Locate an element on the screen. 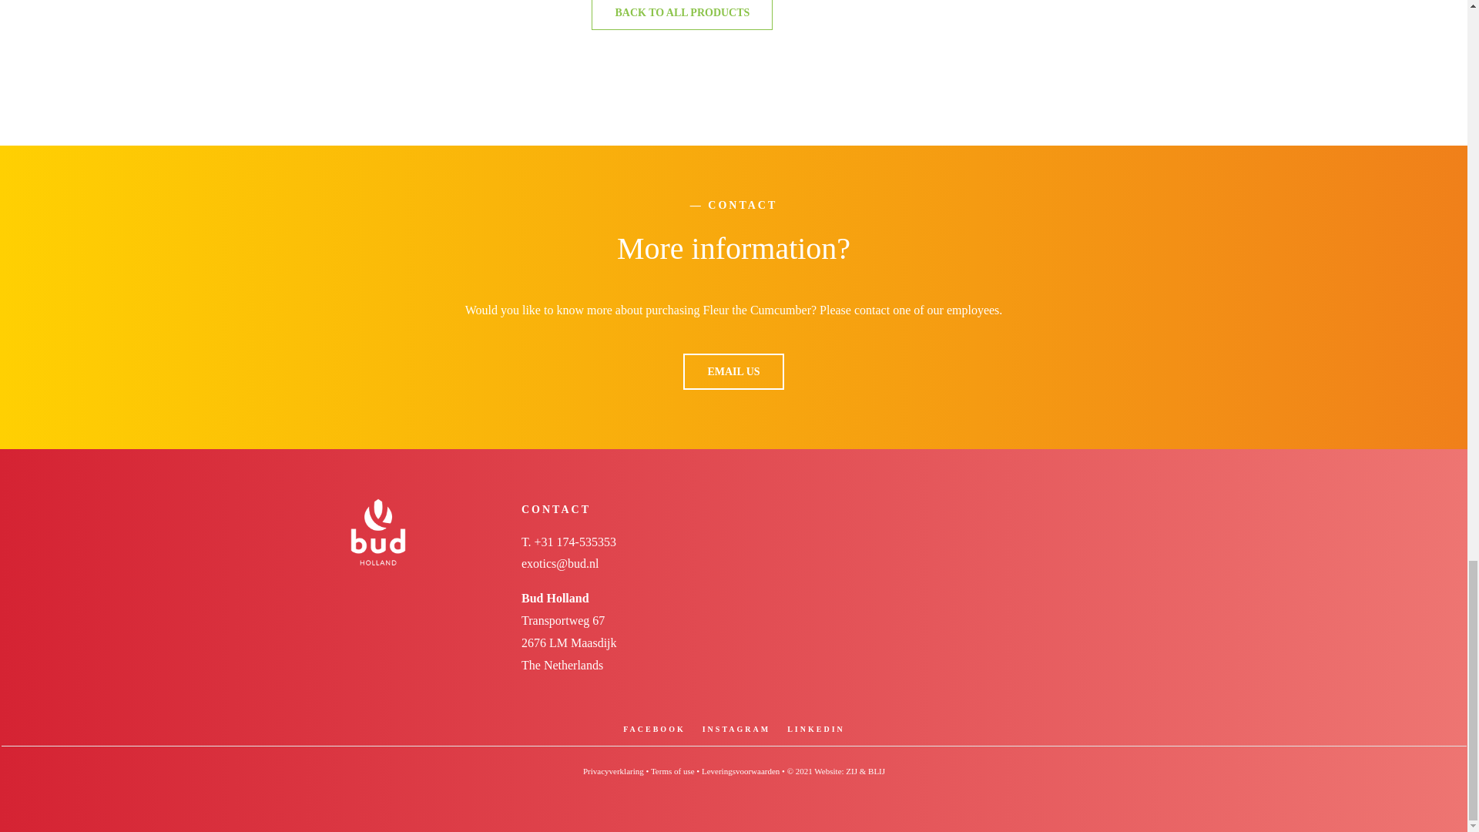  Terms of use is located at coordinates (672, 770).